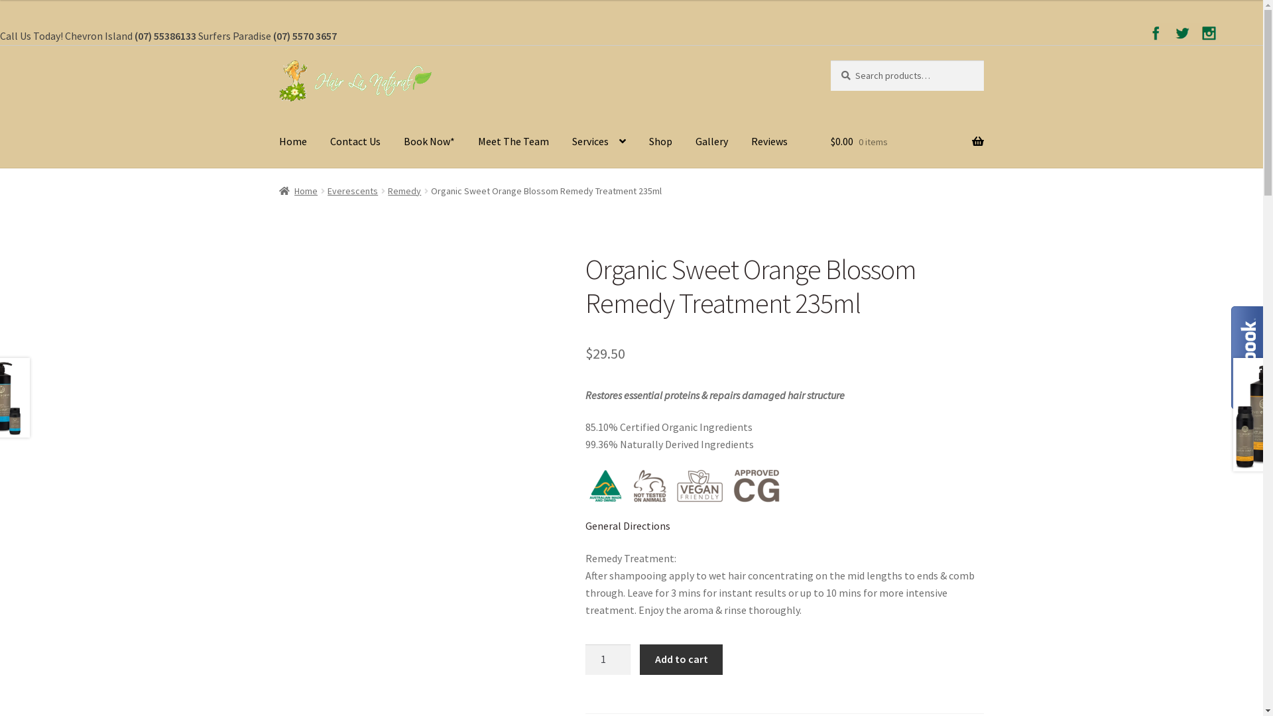 The height and width of the screenshot is (716, 1273). I want to click on Add to cart, so click(681, 659).